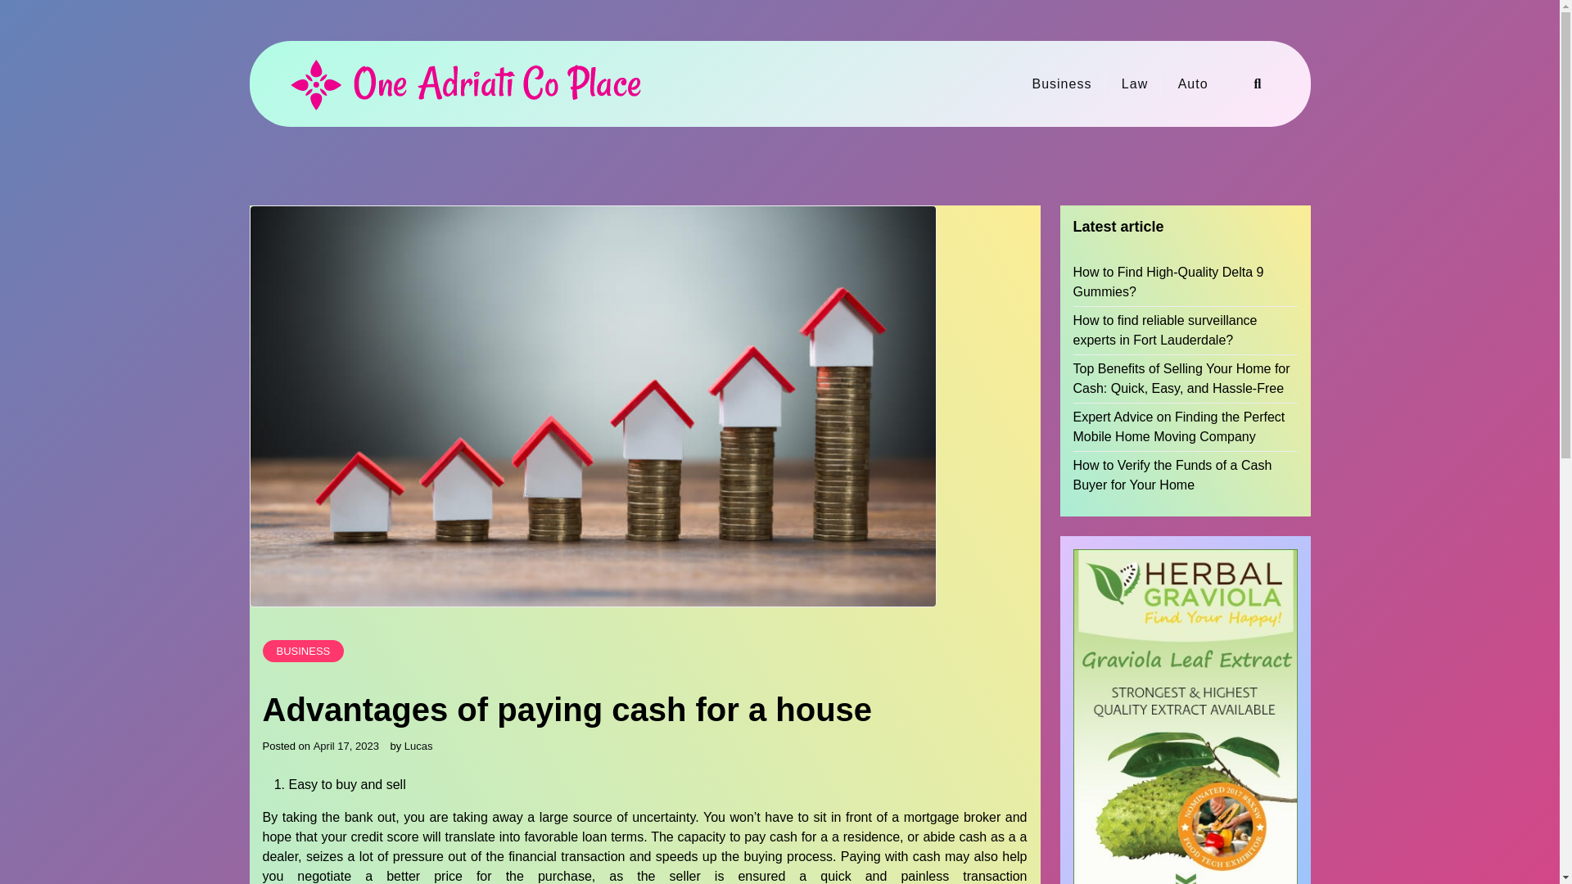 Image resolution: width=1572 pixels, height=884 pixels. I want to click on Auto, so click(1192, 83).